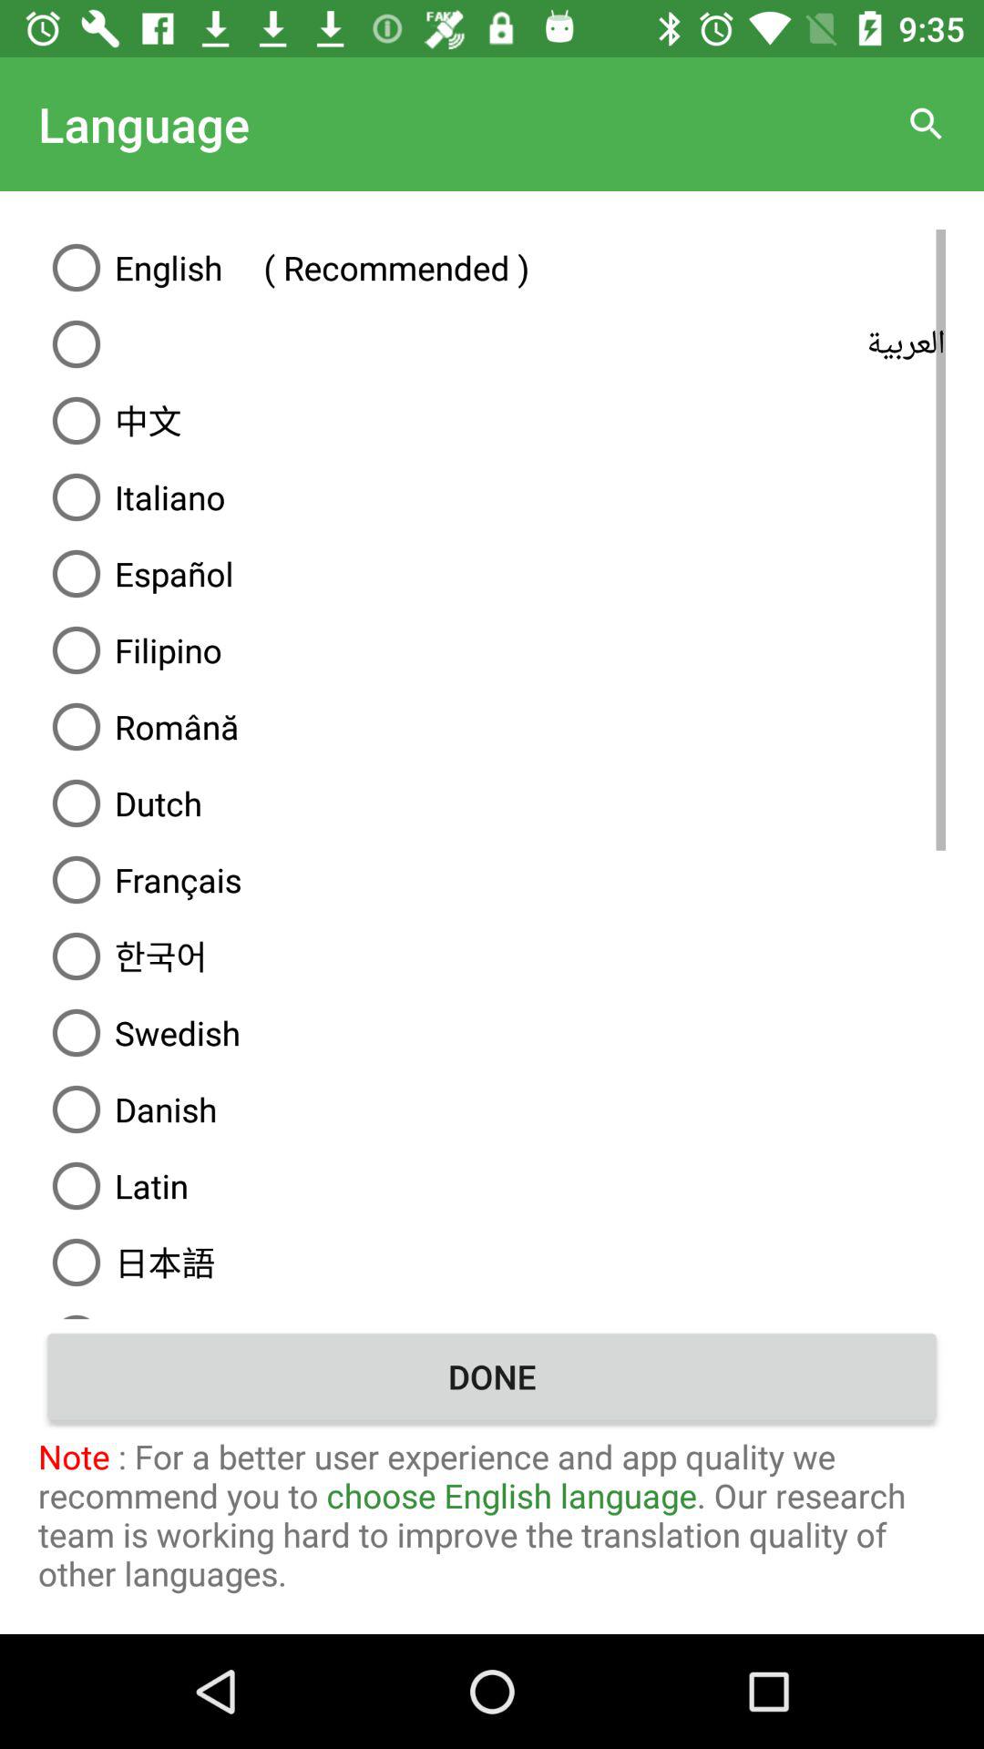 The width and height of the screenshot is (984, 1749). Describe the element at coordinates (492, 497) in the screenshot. I see `scroll to the italiano icon` at that location.